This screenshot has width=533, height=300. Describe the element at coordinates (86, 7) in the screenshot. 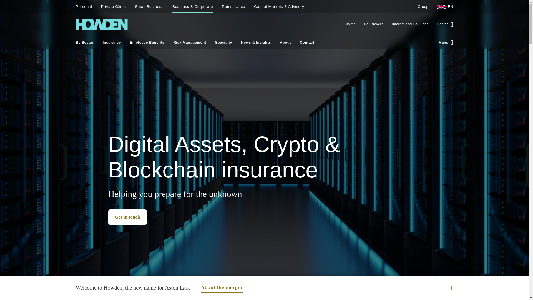

I see `Personal` at that location.